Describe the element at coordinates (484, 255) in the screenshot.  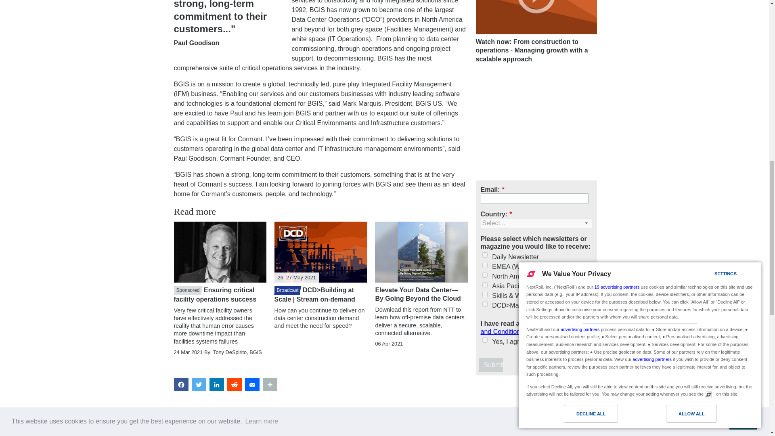
I see `Daily global newsletter` at that location.